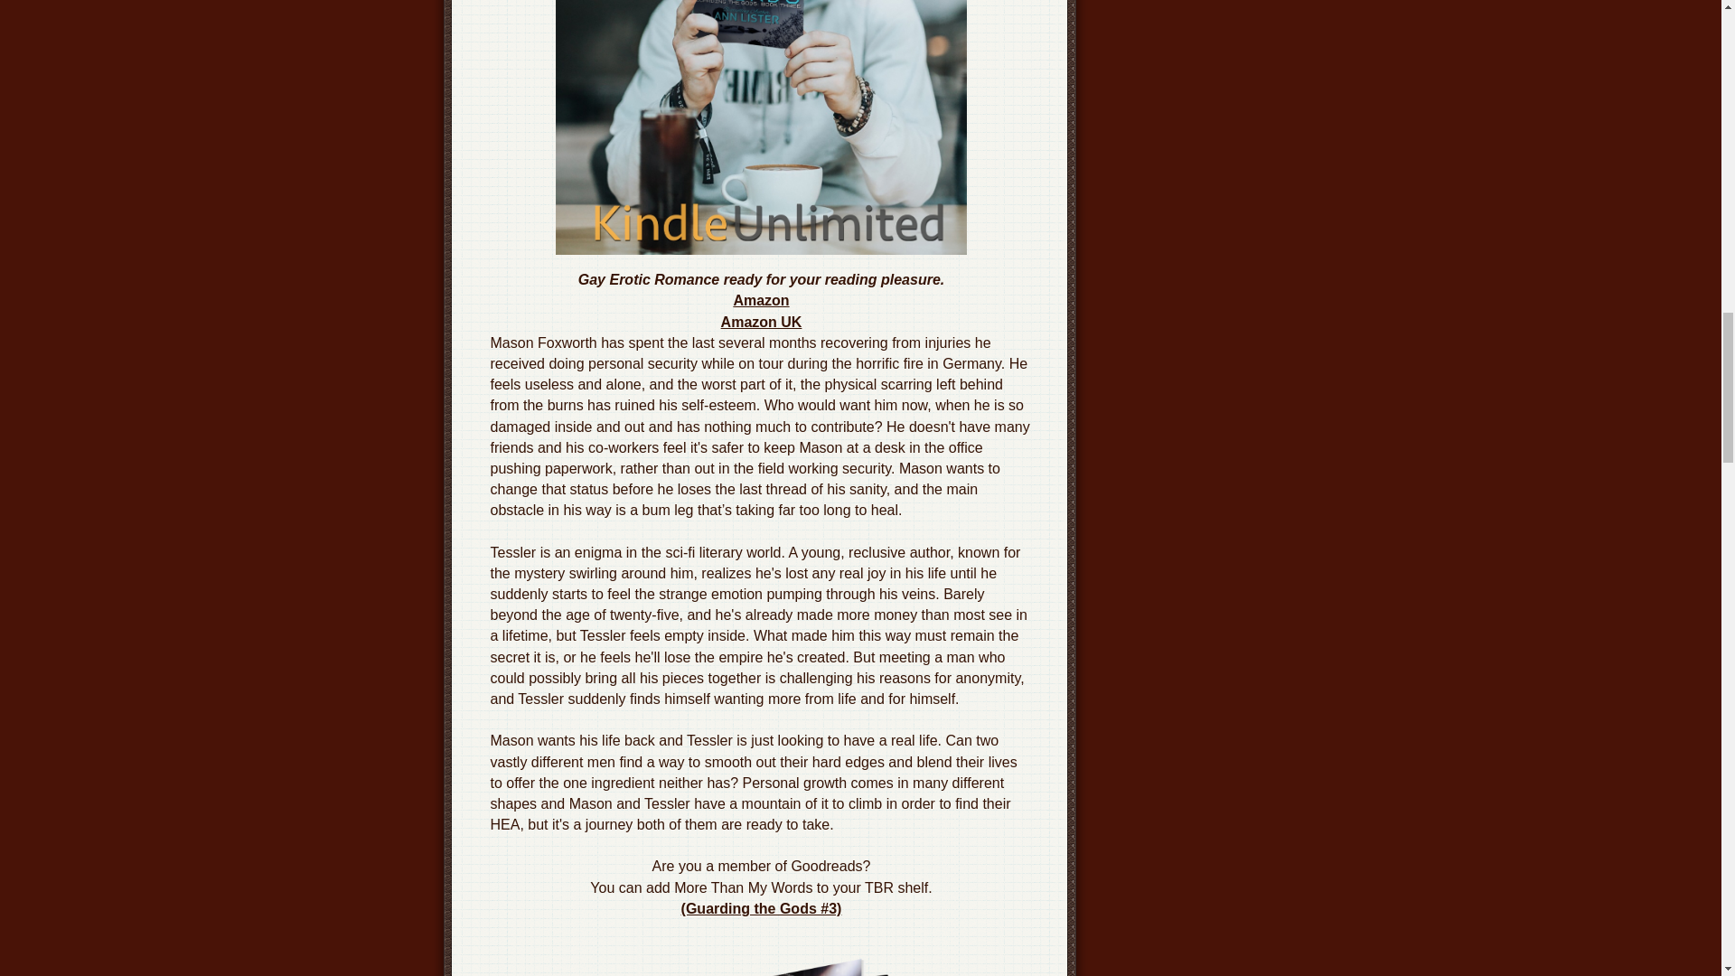  I want to click on Amazon UK, so click(761, 322).